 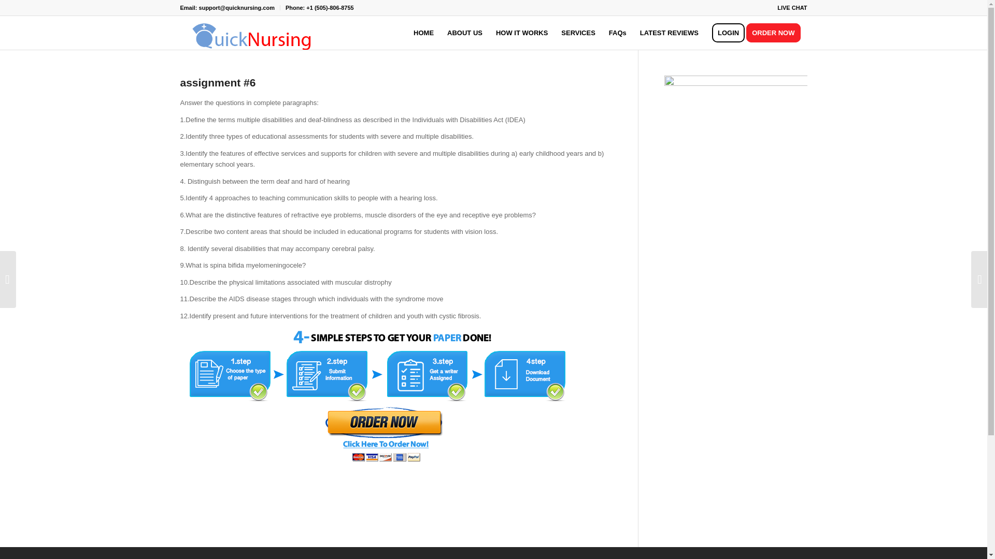 I want to click on LOGIN, so click(x=728, y=33).